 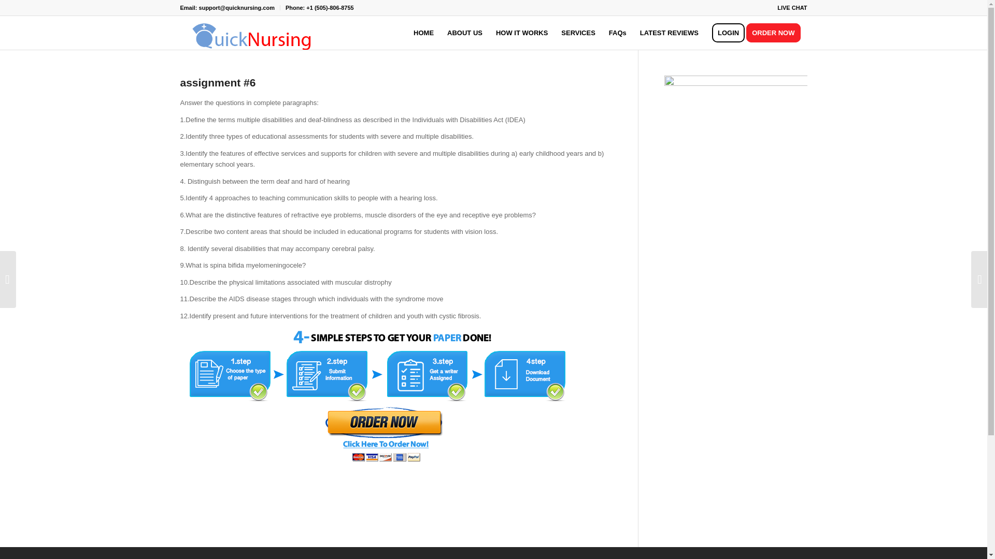 I want to click on LOGIN, so click(x=728, y=33).